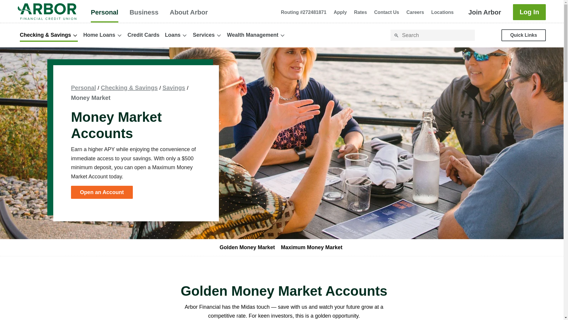 The height and width of the screenshot is (320, 568). Describe the element at coordinates (360, 12) in the screenshot. I see `Open an Account` at that location.